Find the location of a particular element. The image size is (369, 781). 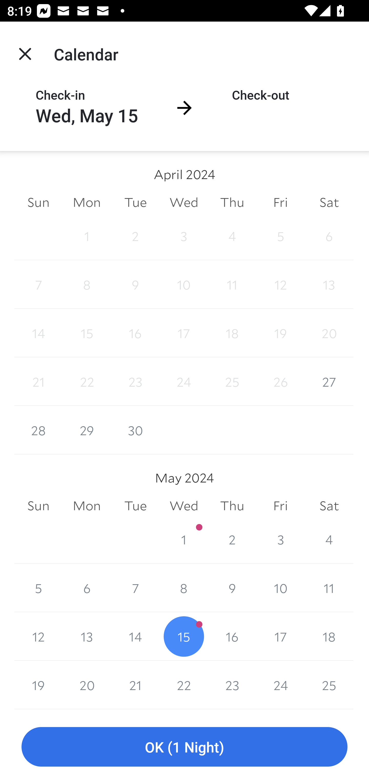

Mon is located at coordinates (87, 506).